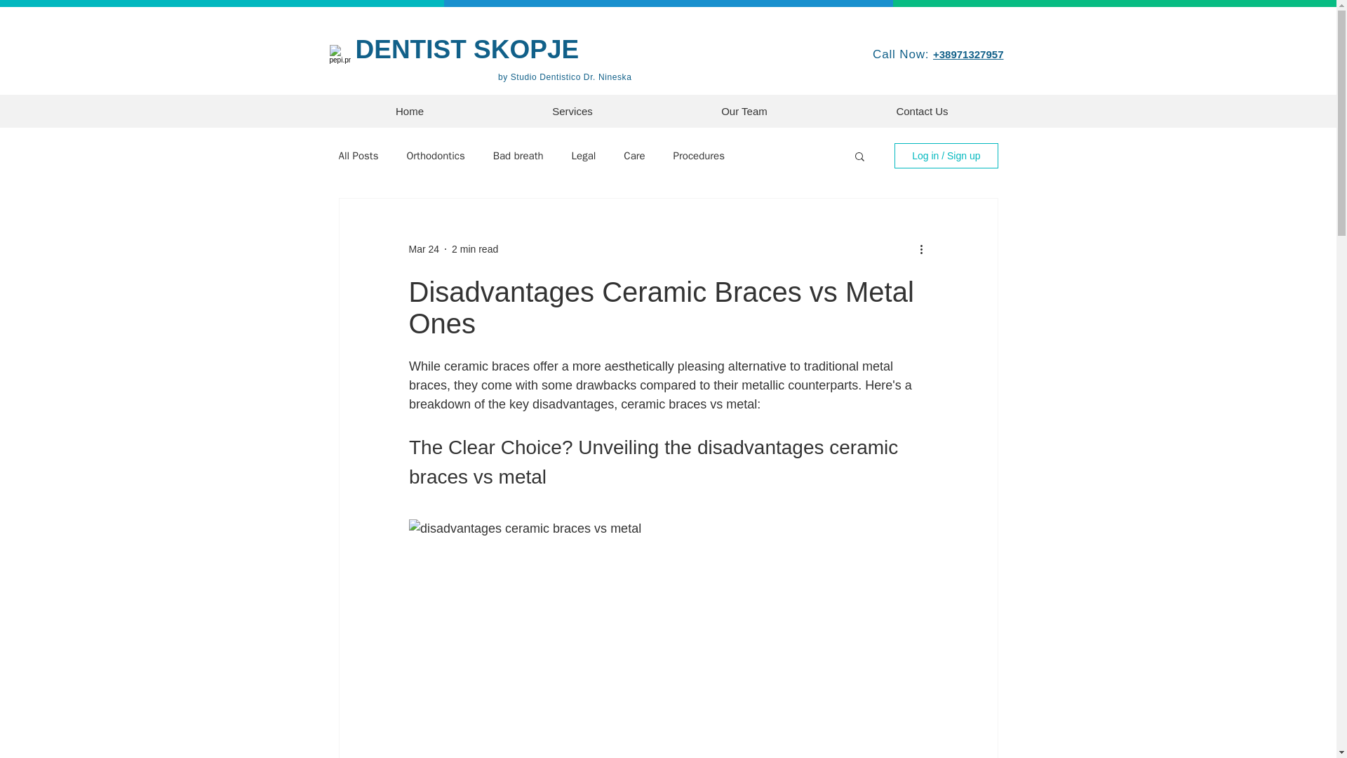 The width and height of the screenshot is (1347, 758). What do you see at coordinates (584, 155) in the screenshot?
I see `Legal` at bounding box center [584, 155].